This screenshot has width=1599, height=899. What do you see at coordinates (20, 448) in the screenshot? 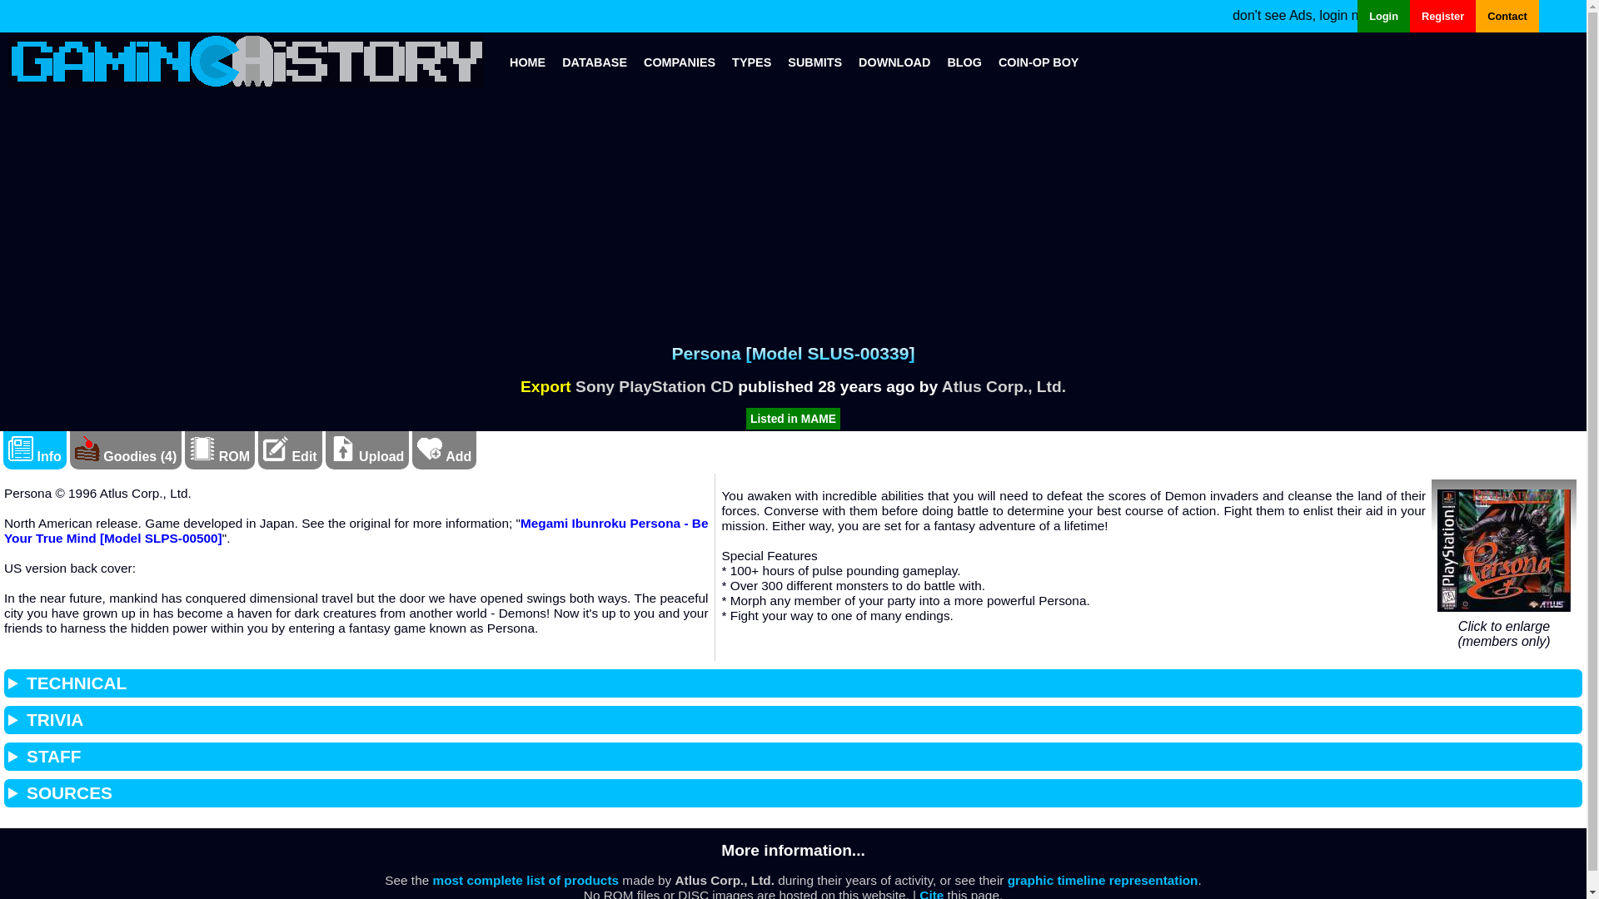
I see `information for this product` at bounding box center [20, 448].